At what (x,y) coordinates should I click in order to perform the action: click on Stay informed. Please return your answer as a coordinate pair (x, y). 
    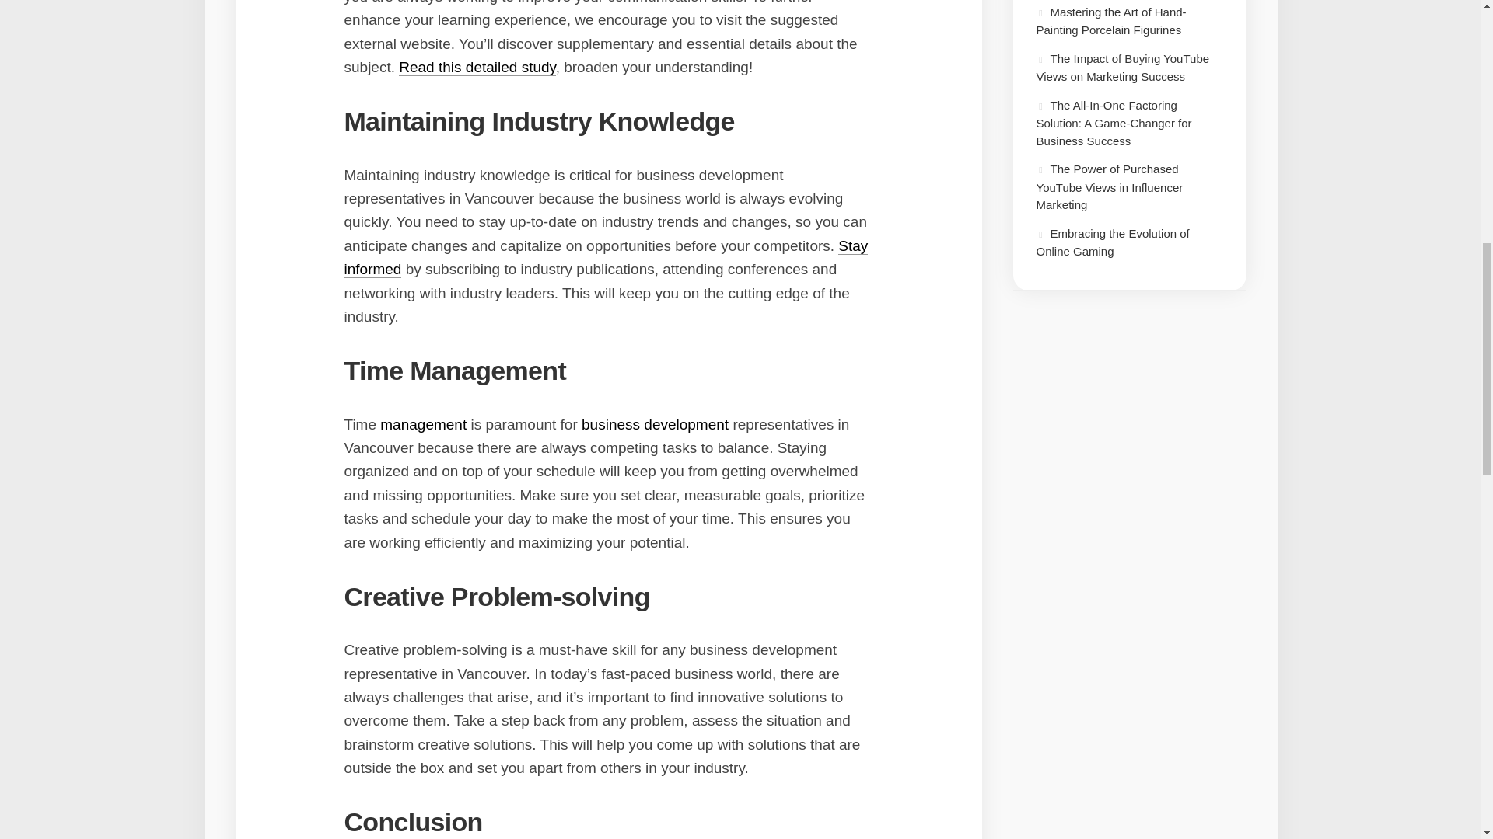
    Looking at the image, I should click on (605, 257).